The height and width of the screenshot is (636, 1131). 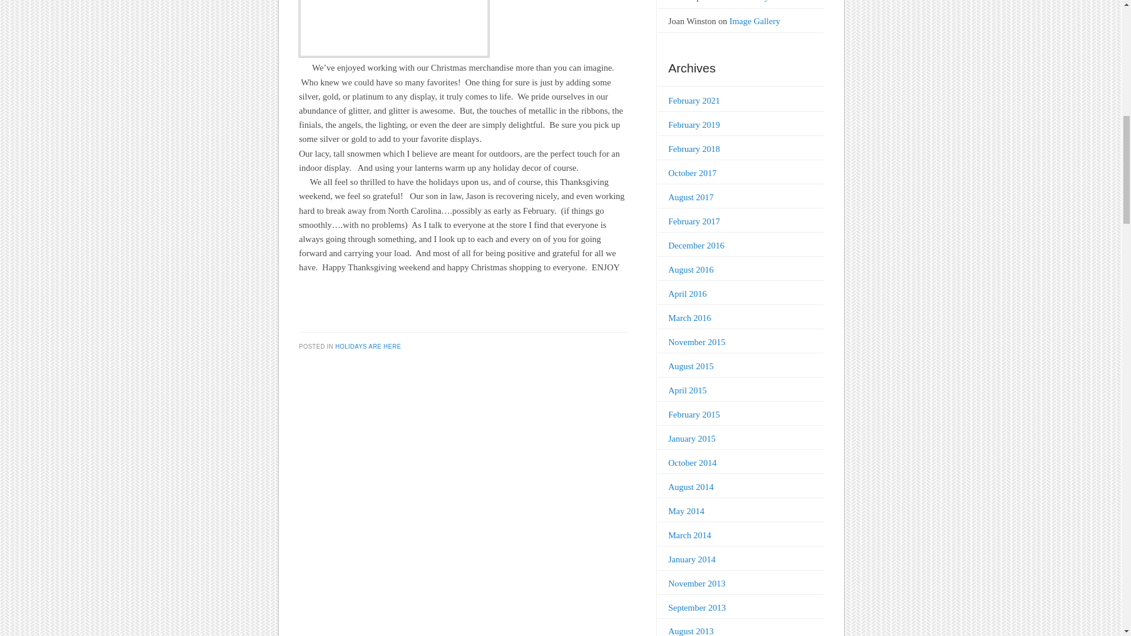 I want to click on April 2016, so click(x=687, y=293).